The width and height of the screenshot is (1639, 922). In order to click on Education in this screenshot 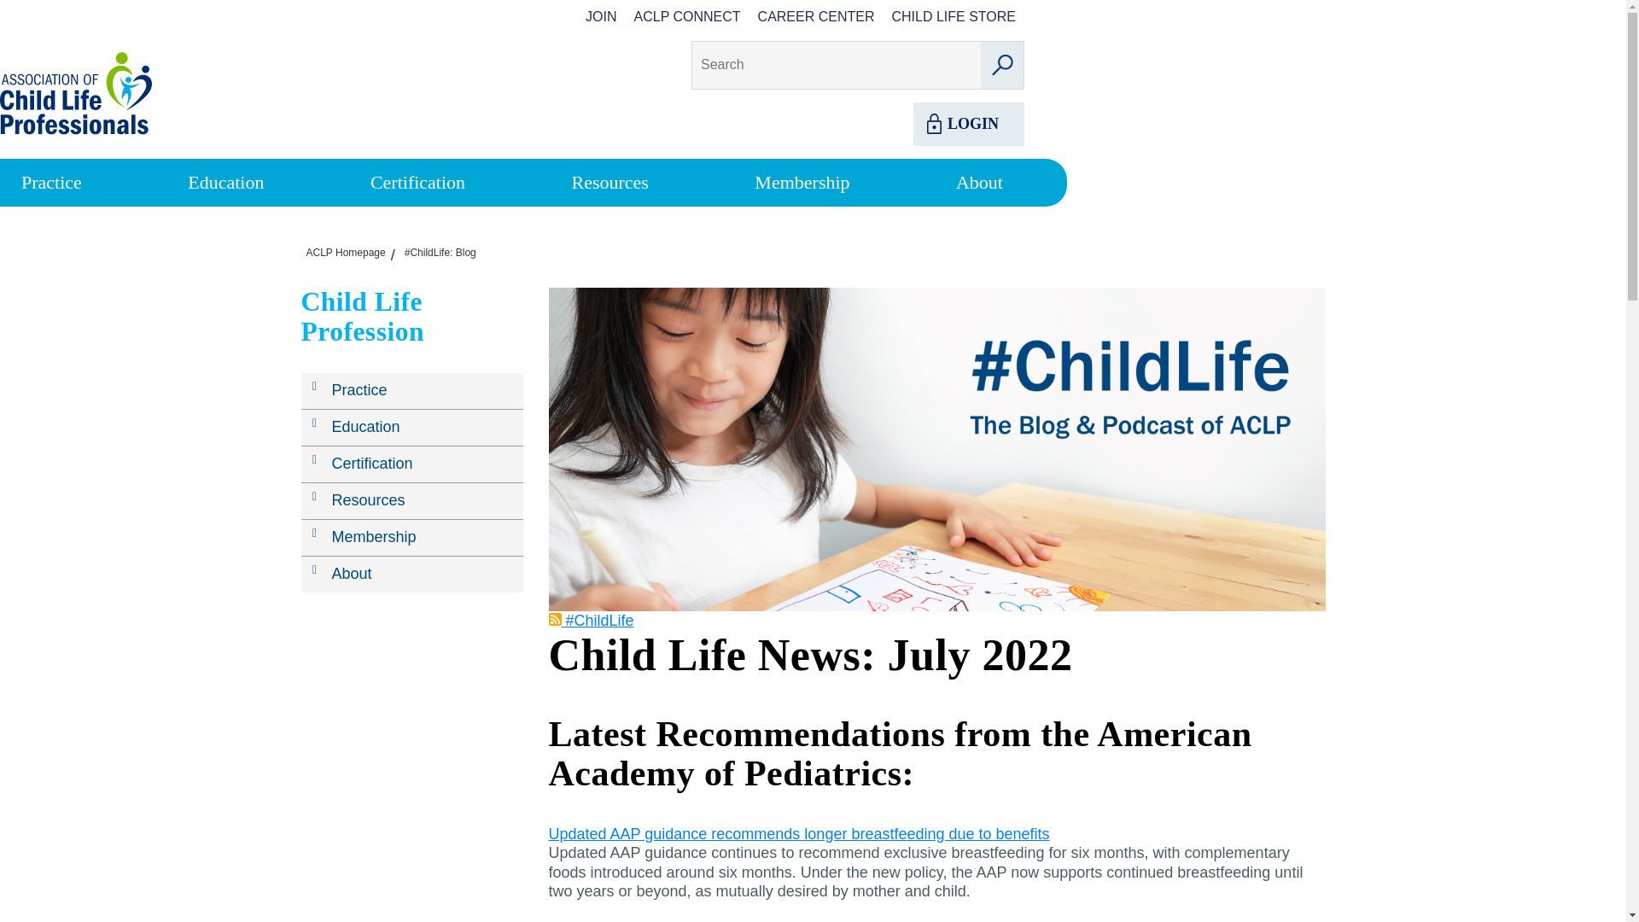, I will do `click(225, 181)`.